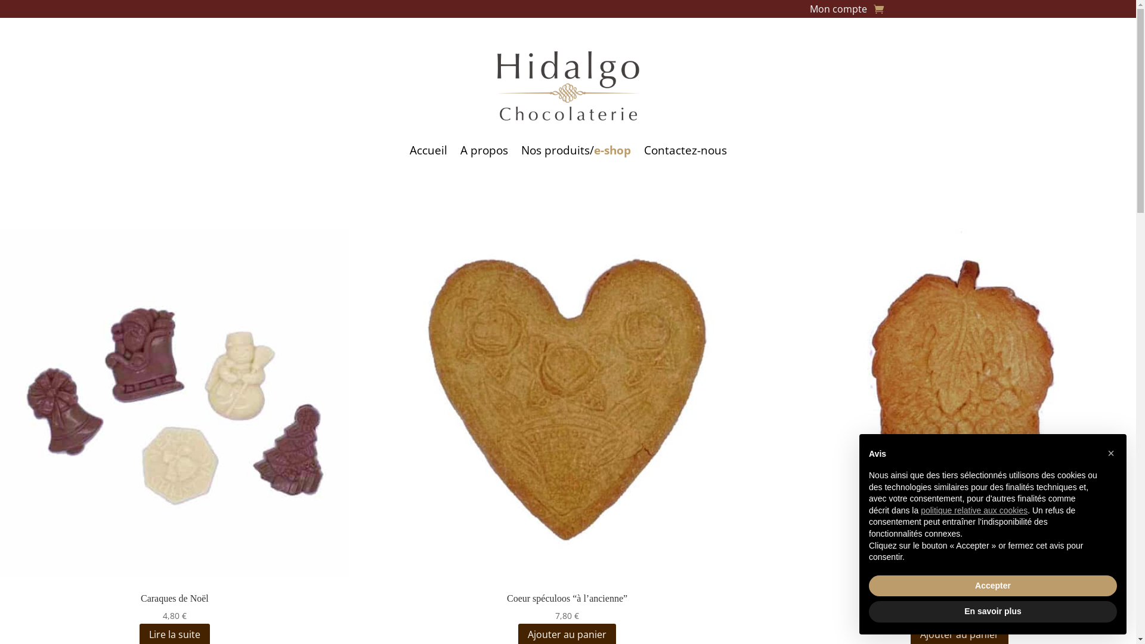 The image size is (1145, 644). I want to click on Contactez-nous, so click(686, 150).